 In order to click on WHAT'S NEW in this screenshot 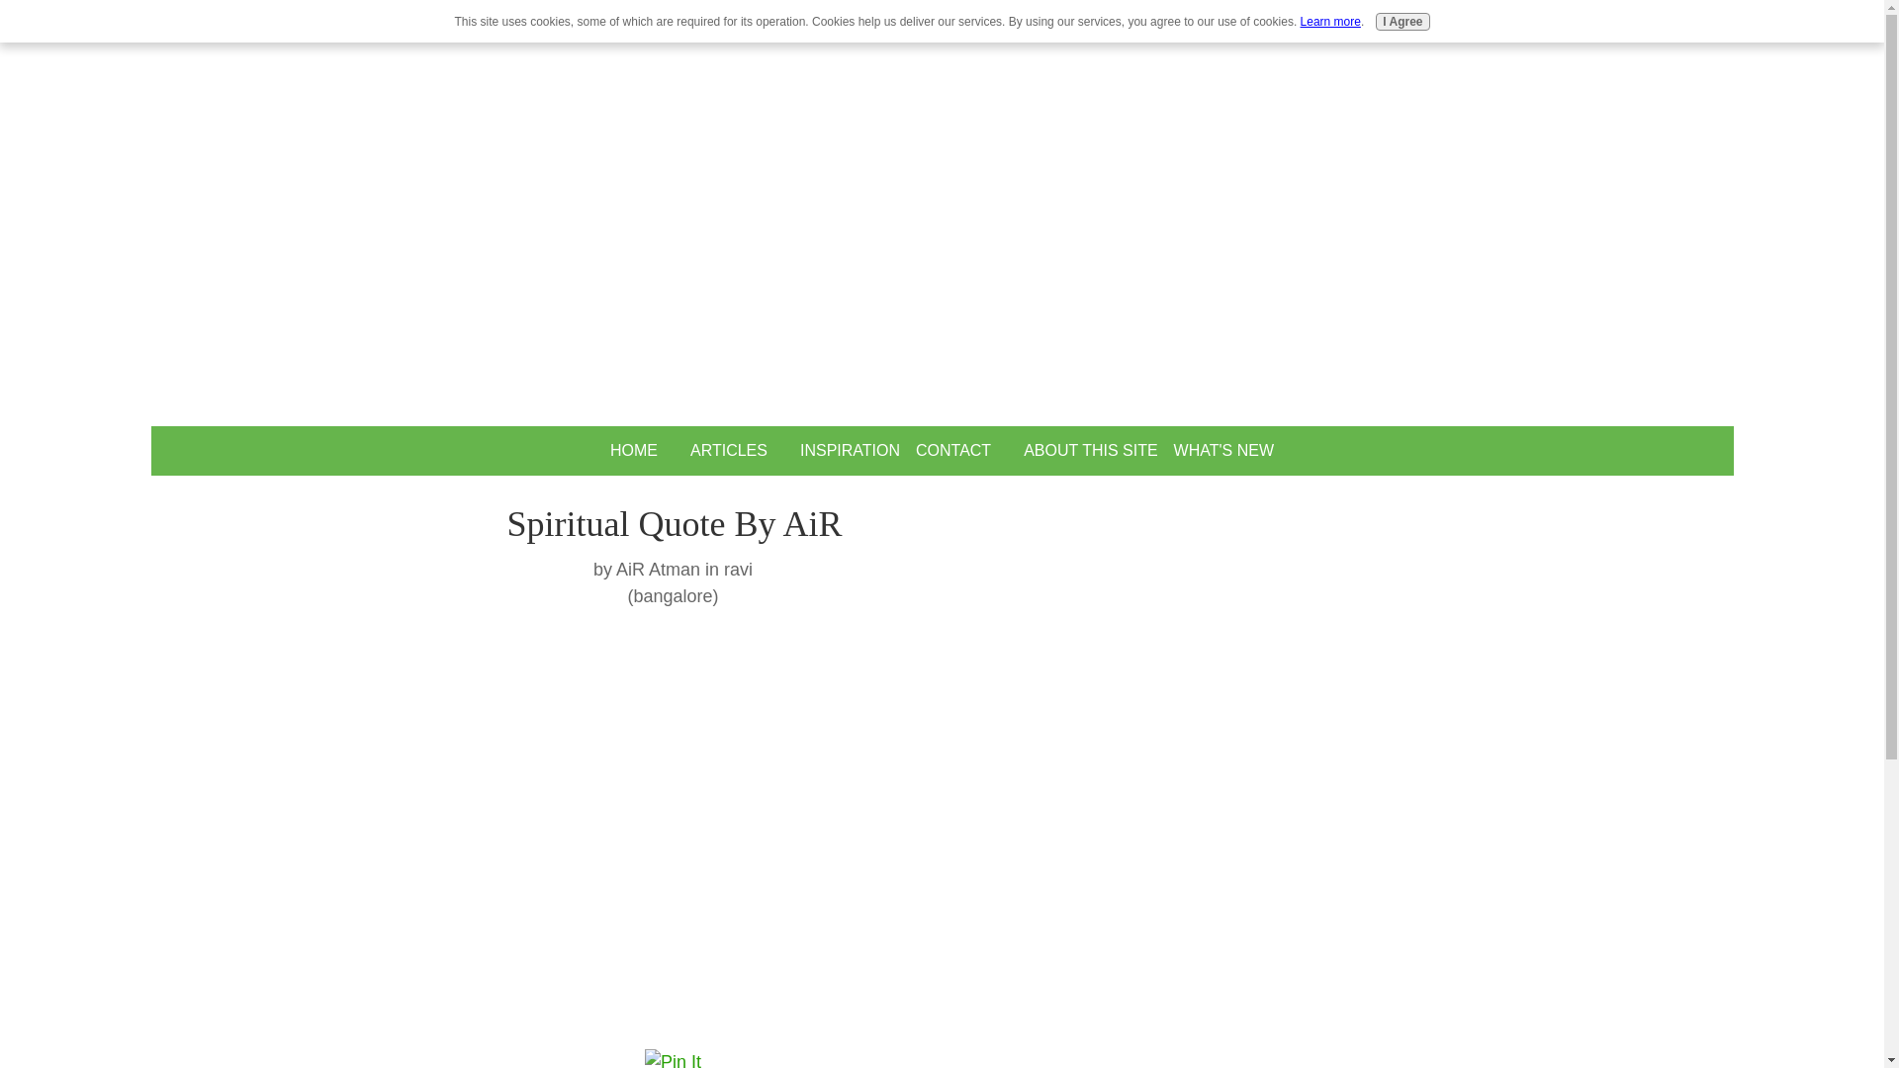, I will do `click(1223, 451)`.